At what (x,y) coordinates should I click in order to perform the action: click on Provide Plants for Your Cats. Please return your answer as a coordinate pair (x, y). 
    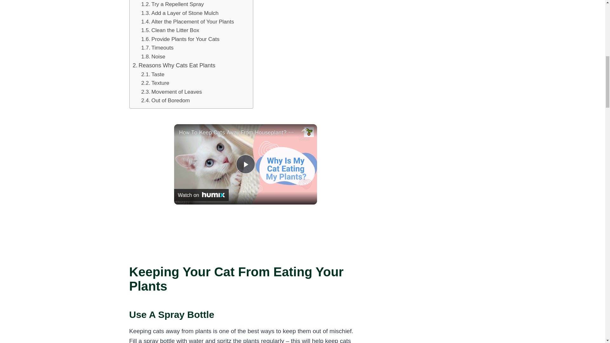
    Looking at the image, I should click on (180, 39).